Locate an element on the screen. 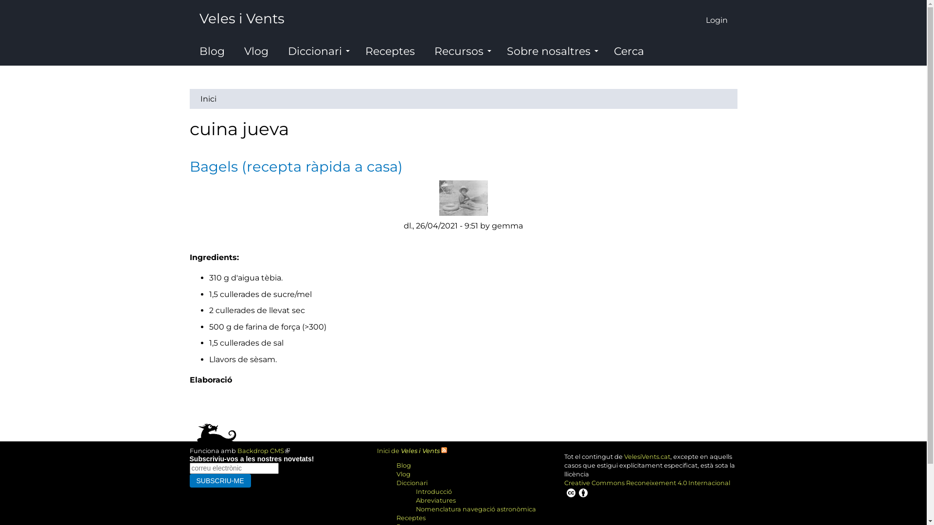 The height and width of the screenshot is (525, 934). Creative Commons Reconeixement 4.0 Internacional is located at coordinates (651, 489).